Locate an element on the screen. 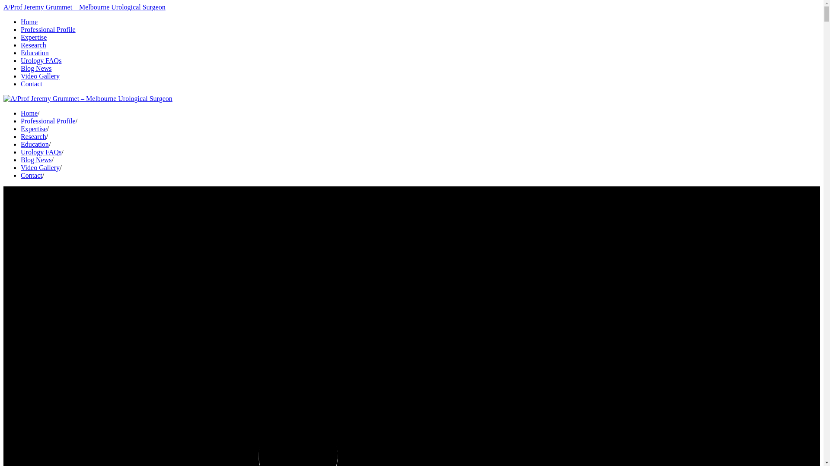 This screenshot has width=830, height=466. Video Gallery is located at coordinates (40, 167).